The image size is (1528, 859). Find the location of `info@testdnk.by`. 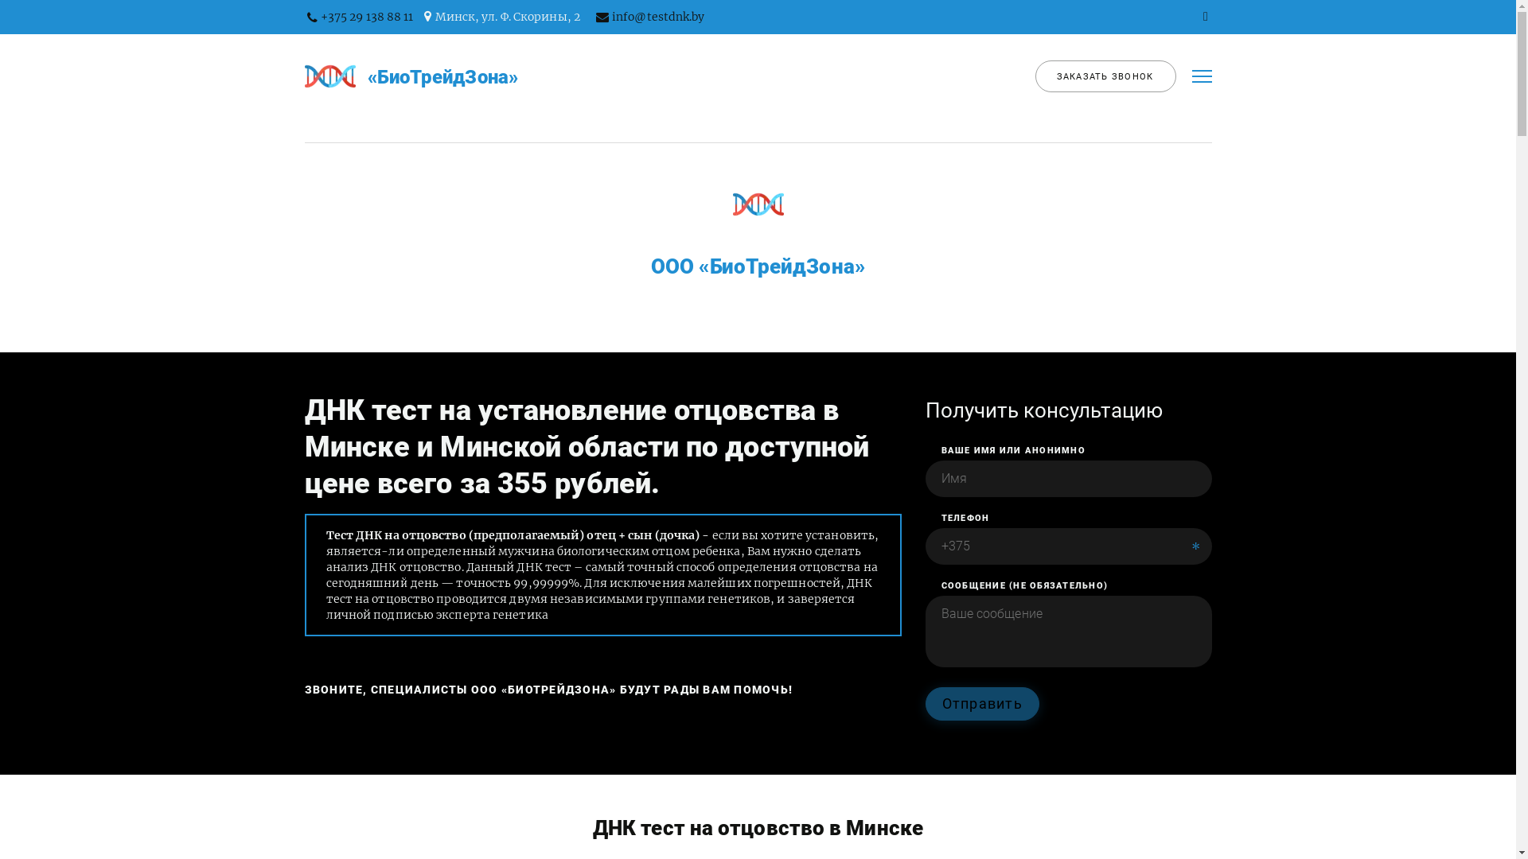

info@testdnk.by is located at coordinates (659, 17).